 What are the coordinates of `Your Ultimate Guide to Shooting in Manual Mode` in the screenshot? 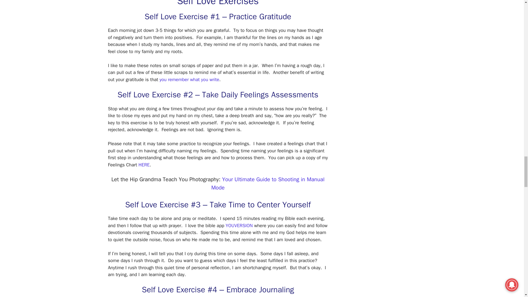 It's located at (268, 184).